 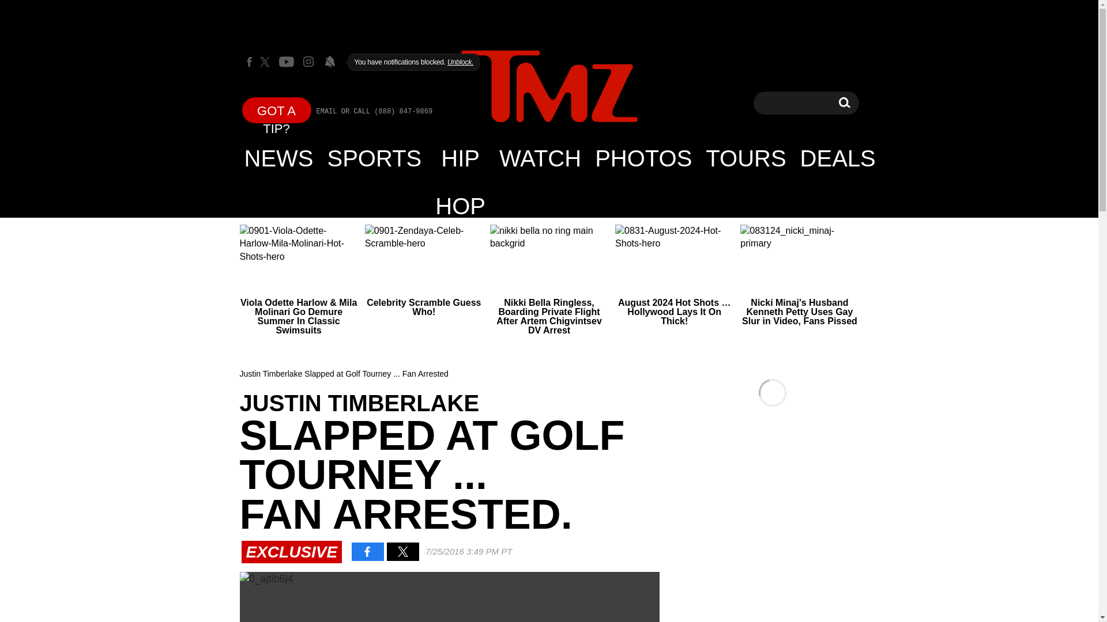 I want to click on TMZ, so click(x=549, y=86).